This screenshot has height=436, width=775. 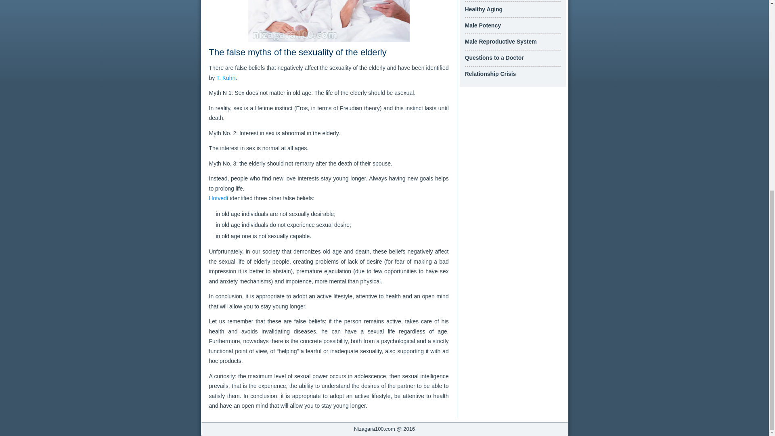 What do you see at coordinates (501, 42) in the screenshot?
I see `Male Reproductive System` at bounding box center [501, 42].